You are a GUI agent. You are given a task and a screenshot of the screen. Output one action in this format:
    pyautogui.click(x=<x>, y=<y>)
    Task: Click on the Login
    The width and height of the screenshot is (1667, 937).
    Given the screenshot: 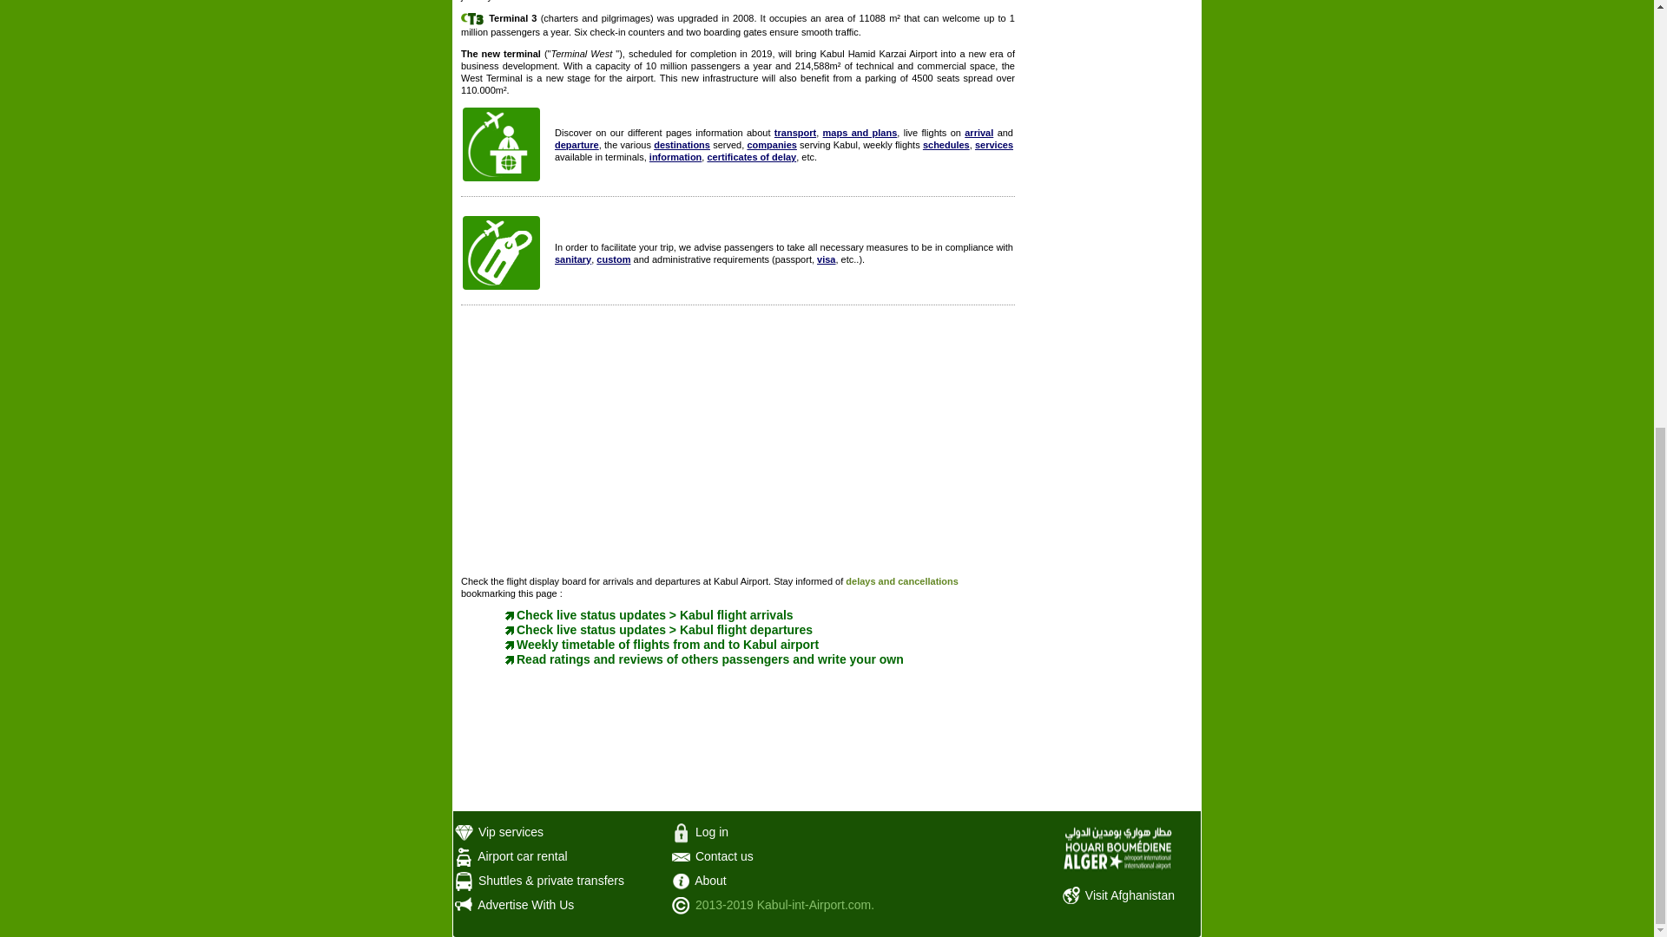 What is the action you would take?
    pyautogui.click(x=681, y=833)
    